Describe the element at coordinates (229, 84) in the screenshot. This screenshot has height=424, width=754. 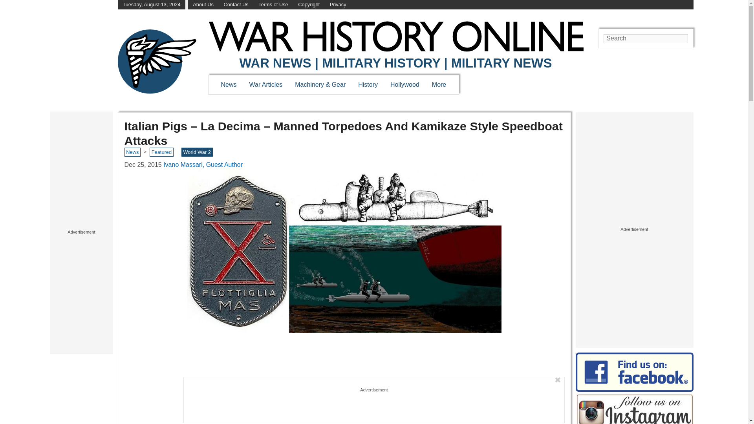
I see `News` at that location.